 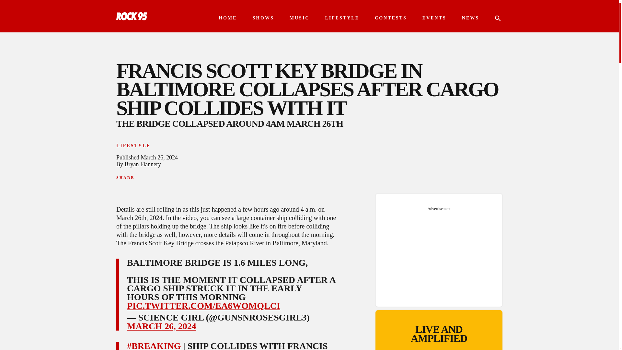 I want to click on Bryan Flannery, so click(x=143, y=164).